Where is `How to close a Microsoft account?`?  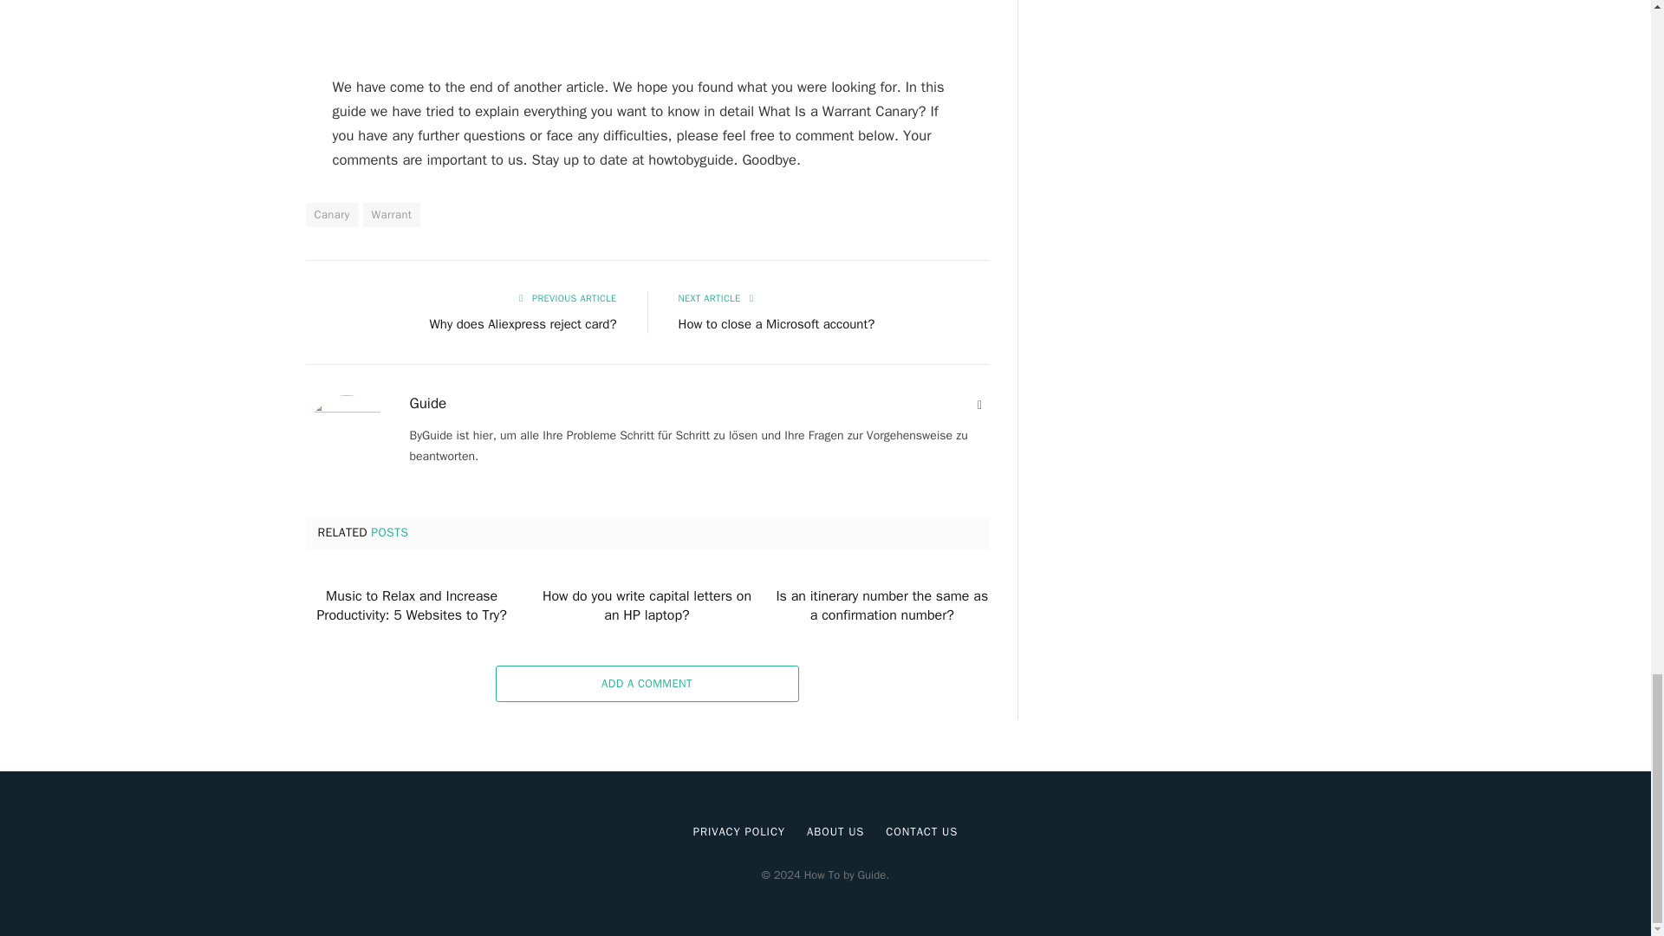
How to close a Microsoft account? is located at coordinates (776, 324).